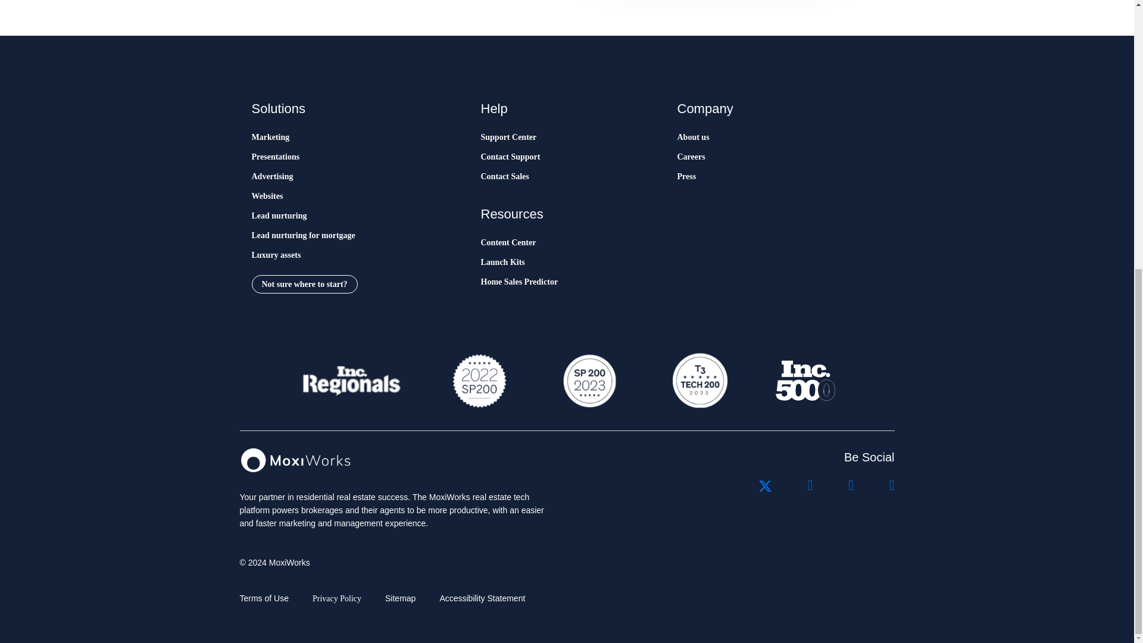 The image size is (1143, 643). Describe the element at coordinates (588, 380) in the screenshot. I see `SP 2023` at that location.